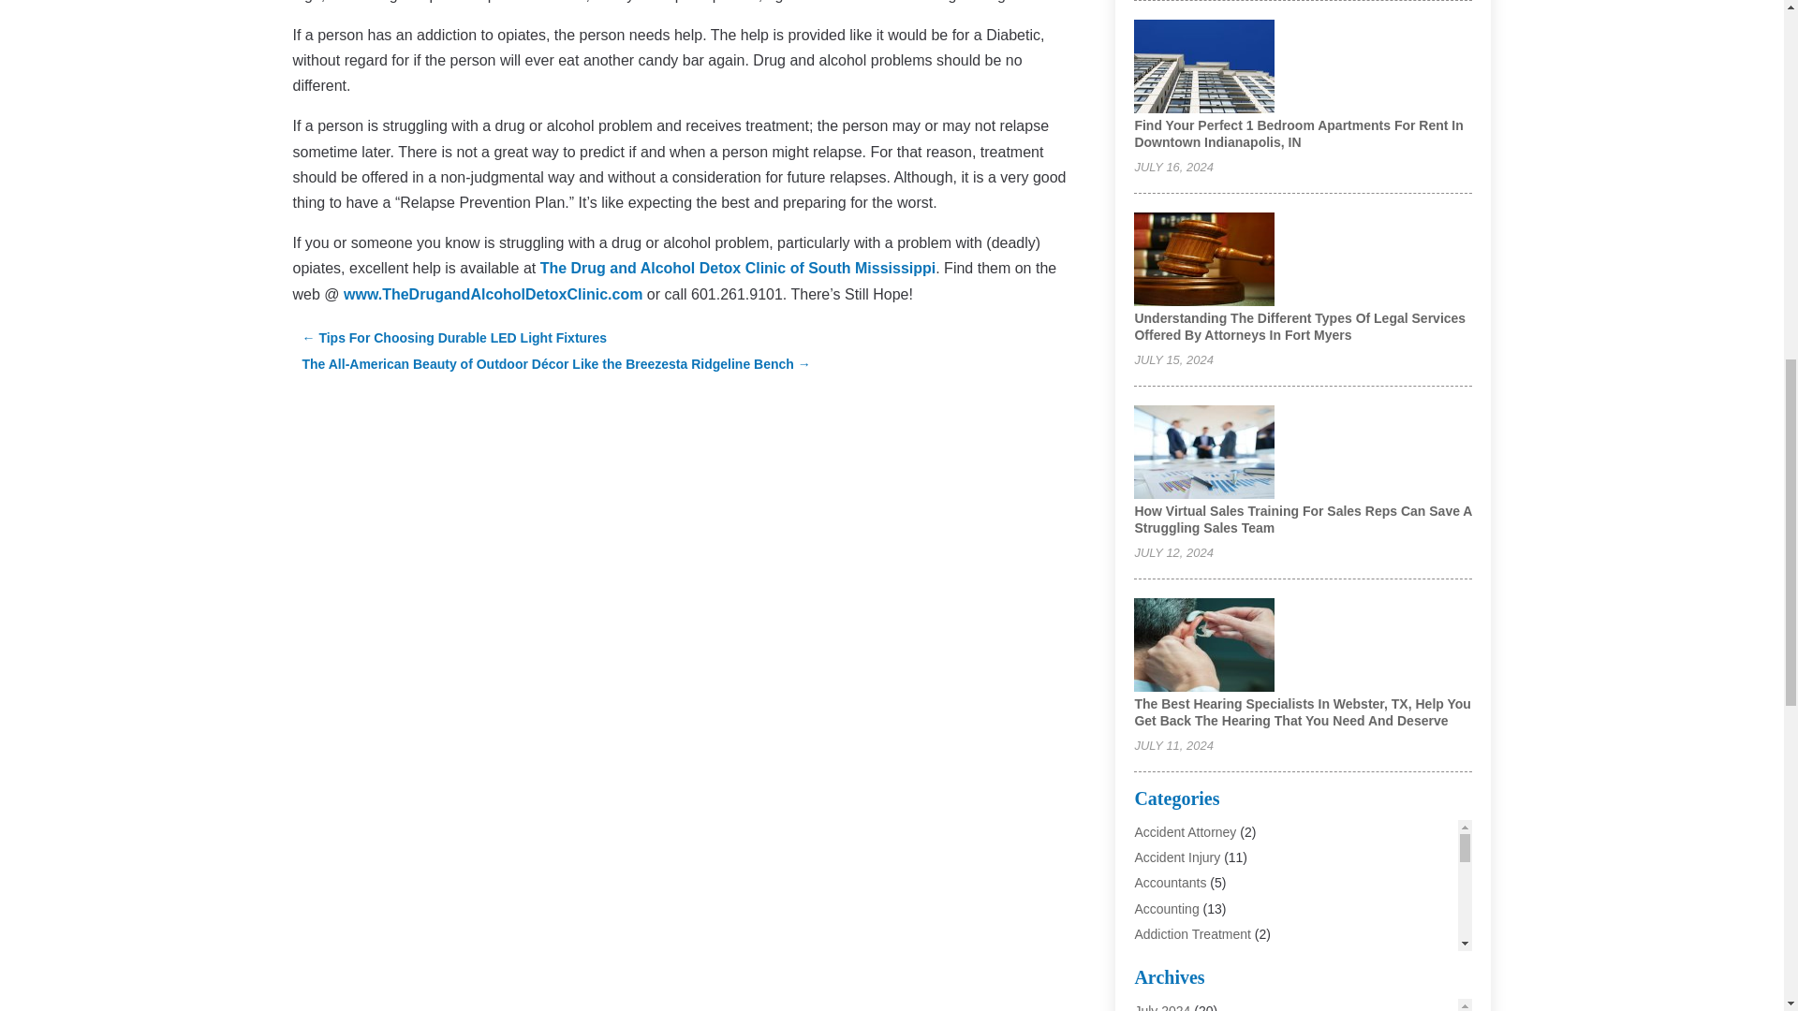  What do you see at coordinates (1167, 908) in the screenshot?
I see `Accounting` at bounding box center [1167, 908].